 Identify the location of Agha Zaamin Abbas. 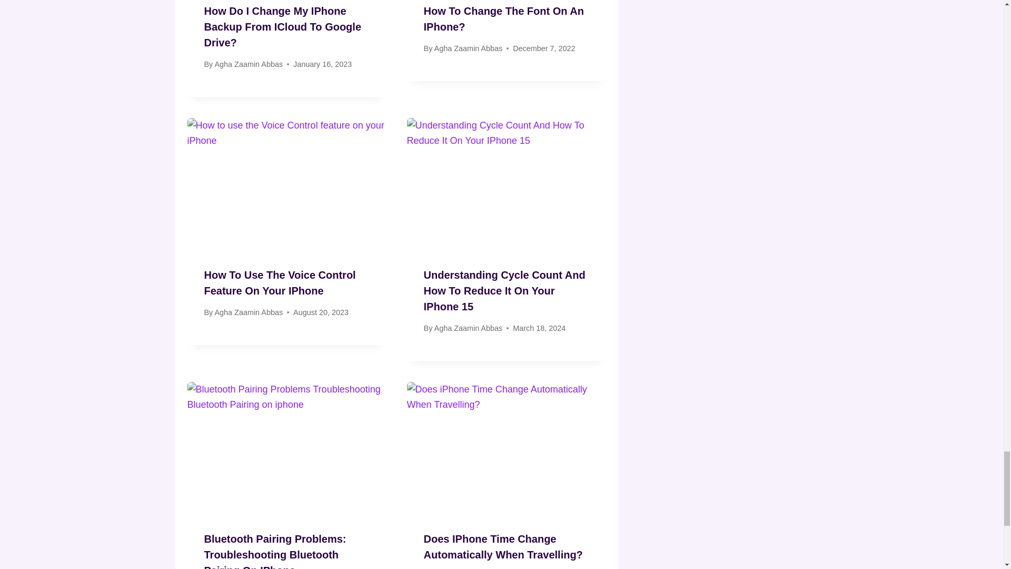
(249, 64).